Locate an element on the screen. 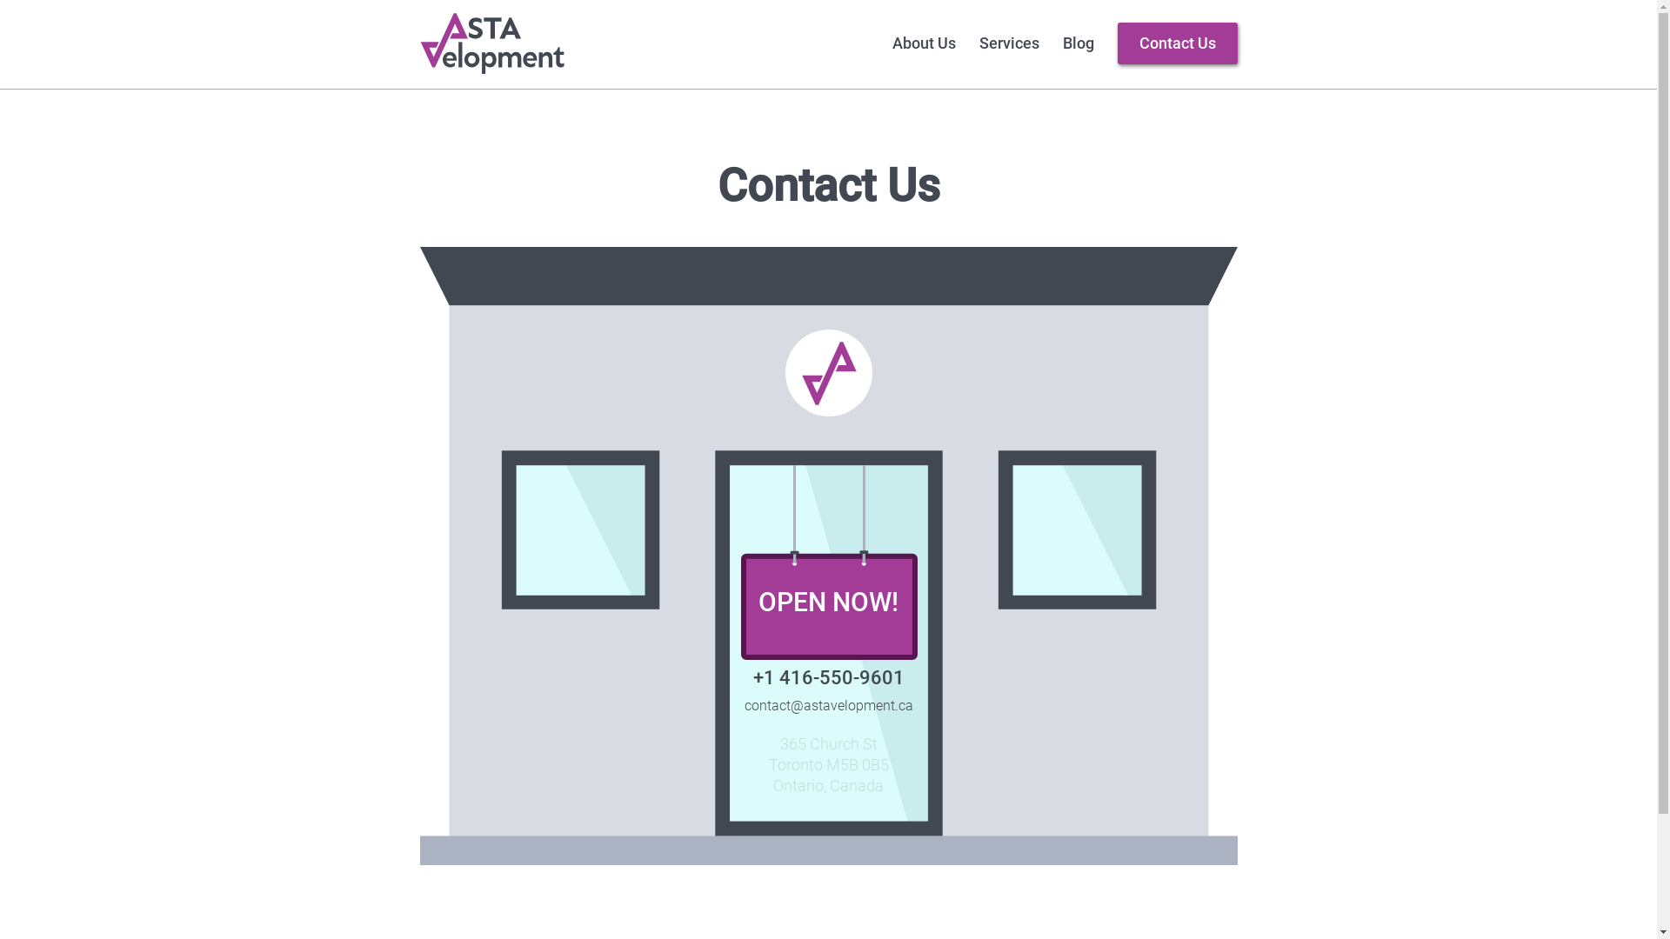  Services is located at coordinates (1009, 43).